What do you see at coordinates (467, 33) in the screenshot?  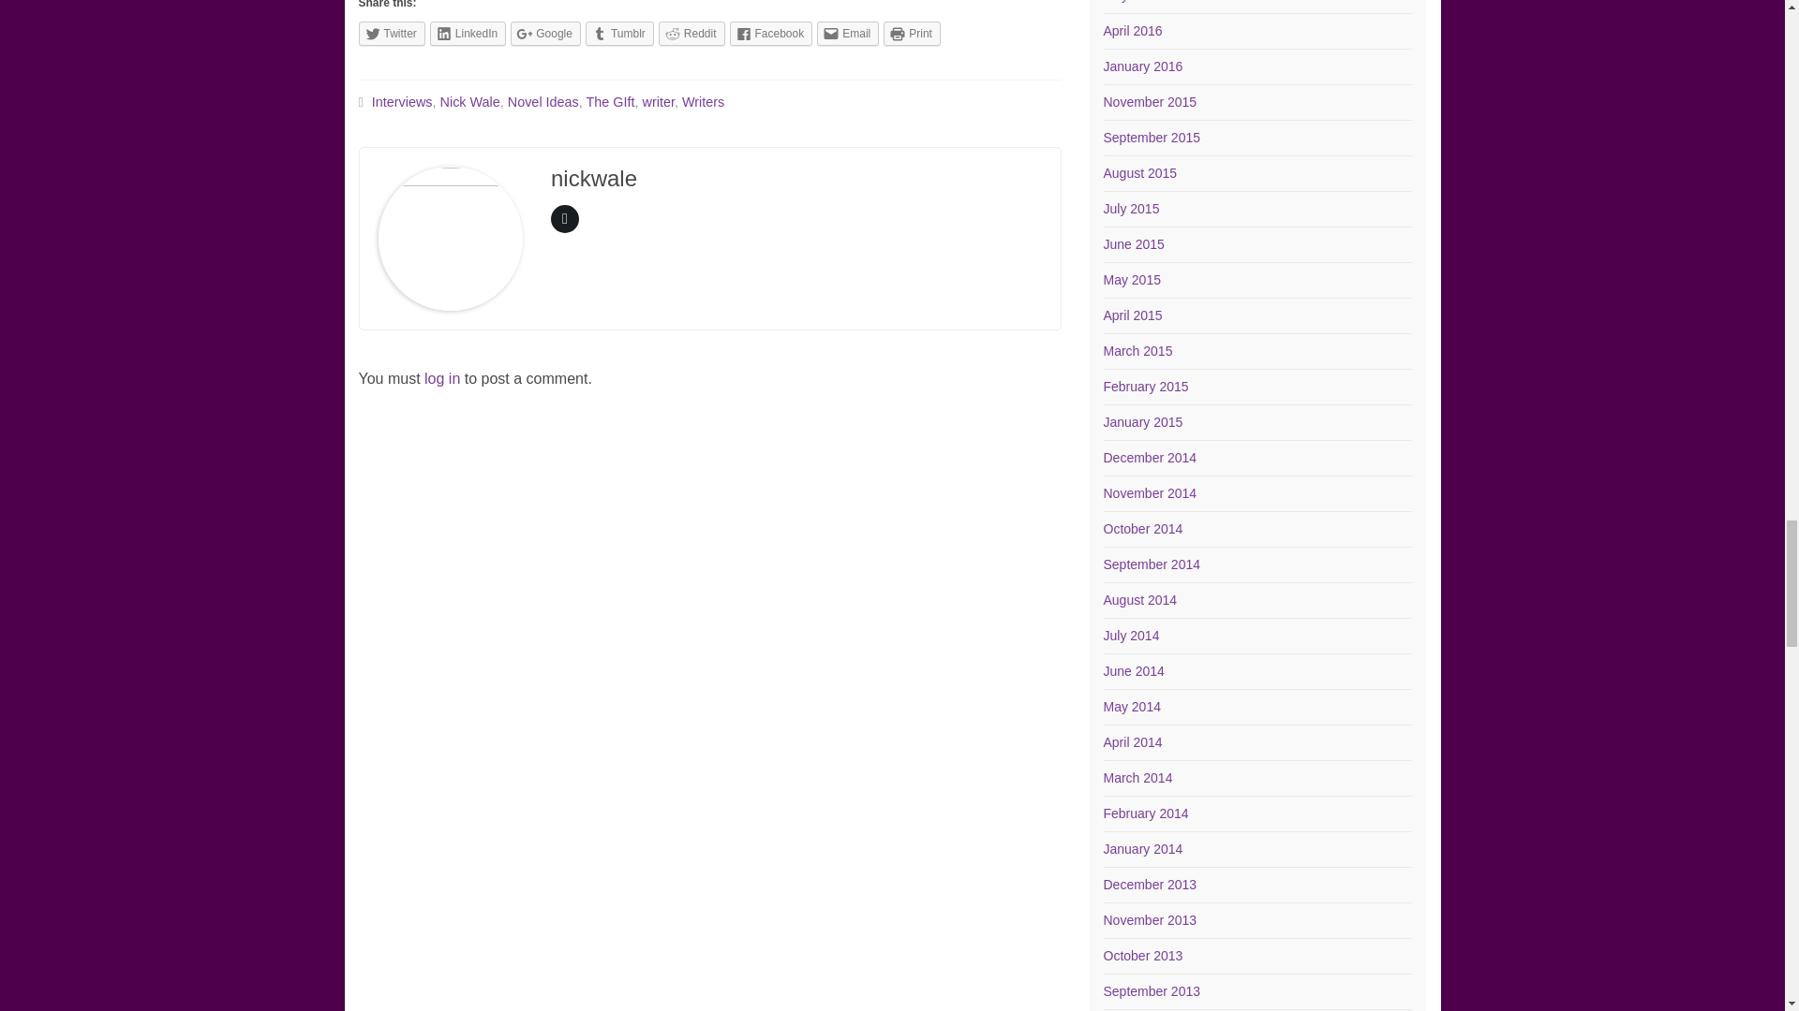 I see `Click to share on LinkedIn` at bounding box center [467, 33].